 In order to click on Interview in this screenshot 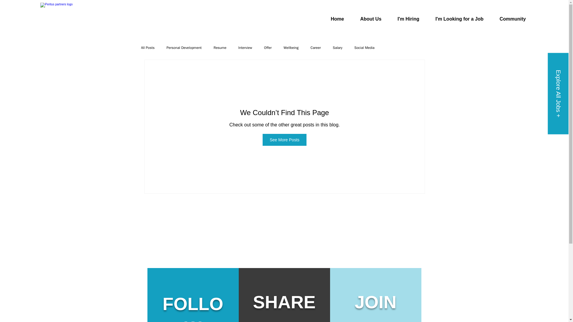, I will do `click(245, 48)`.